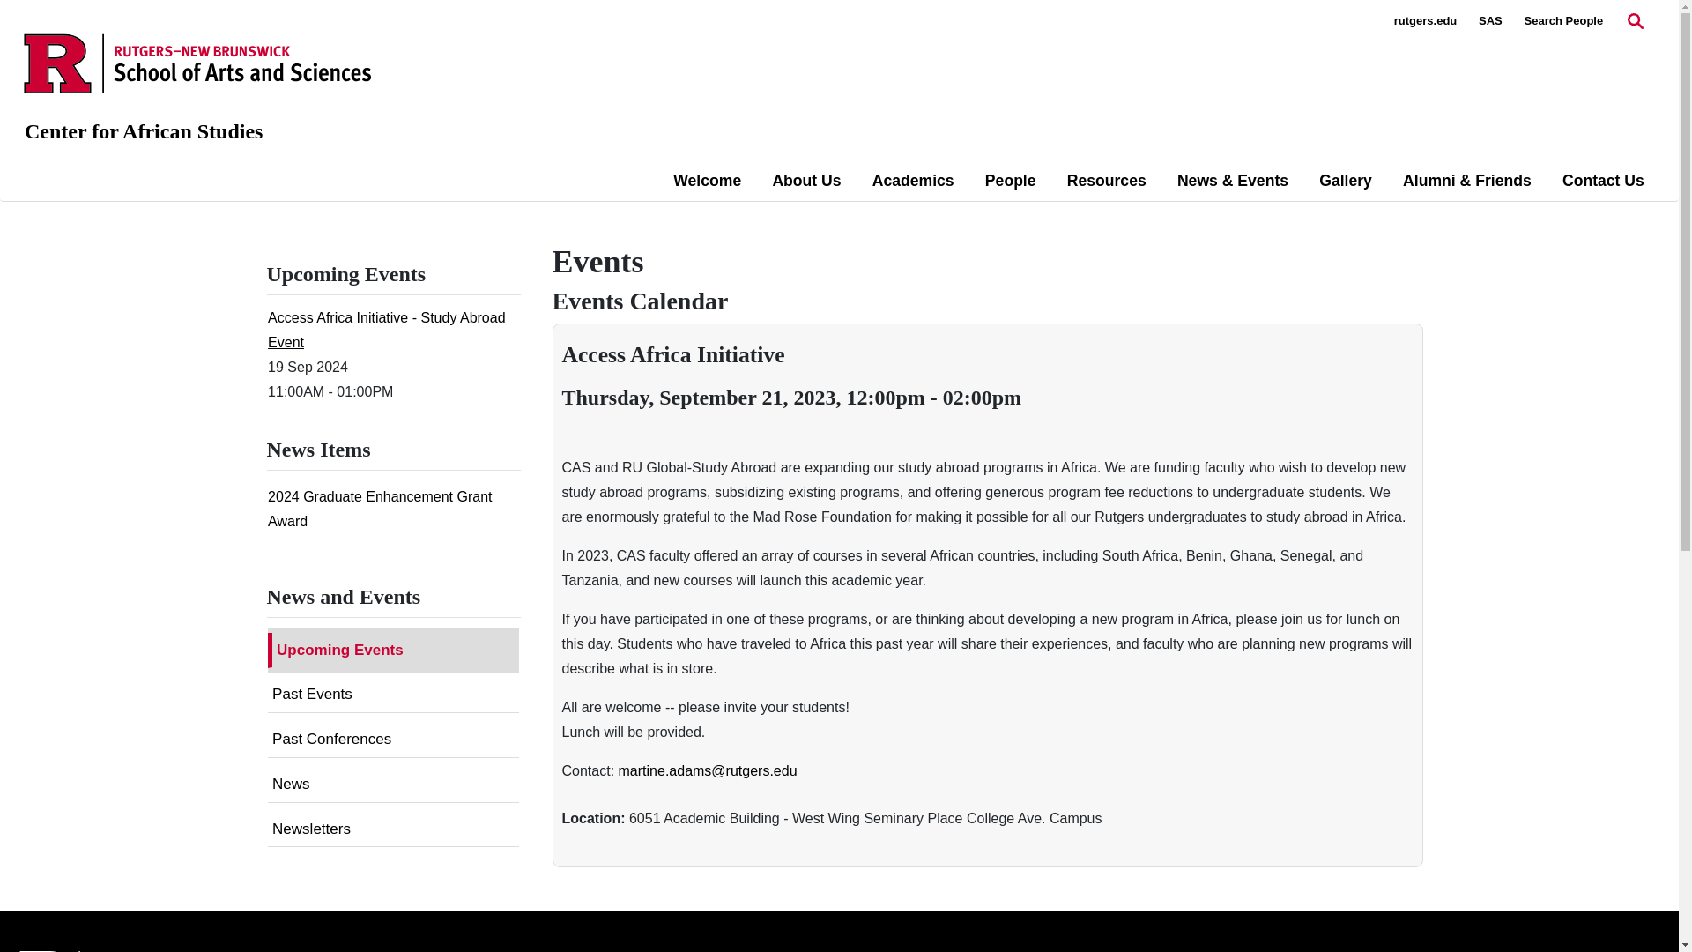 This screenshot has height=952, width=1692. Describe the element at coordinates (1490, 21) in the screenshot. I see `SAS` at that location.